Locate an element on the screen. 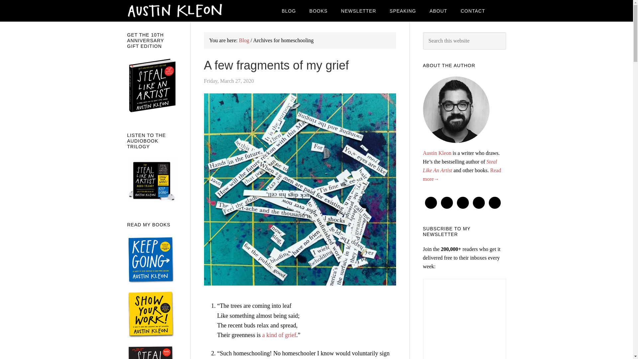 The image size is (638, 359). Blog is located at coordinates (244, 40).